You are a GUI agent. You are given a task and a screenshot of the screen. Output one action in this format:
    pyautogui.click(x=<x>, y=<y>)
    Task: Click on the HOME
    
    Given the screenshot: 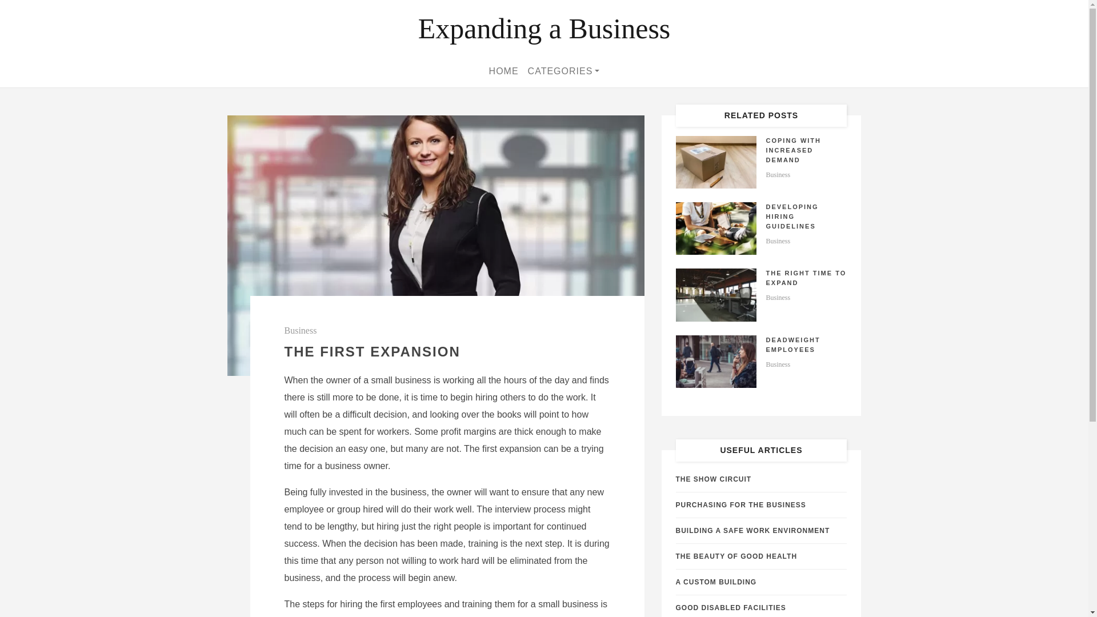 What is the action you would take?
    pyautogui.click(x=504, y=71)
    